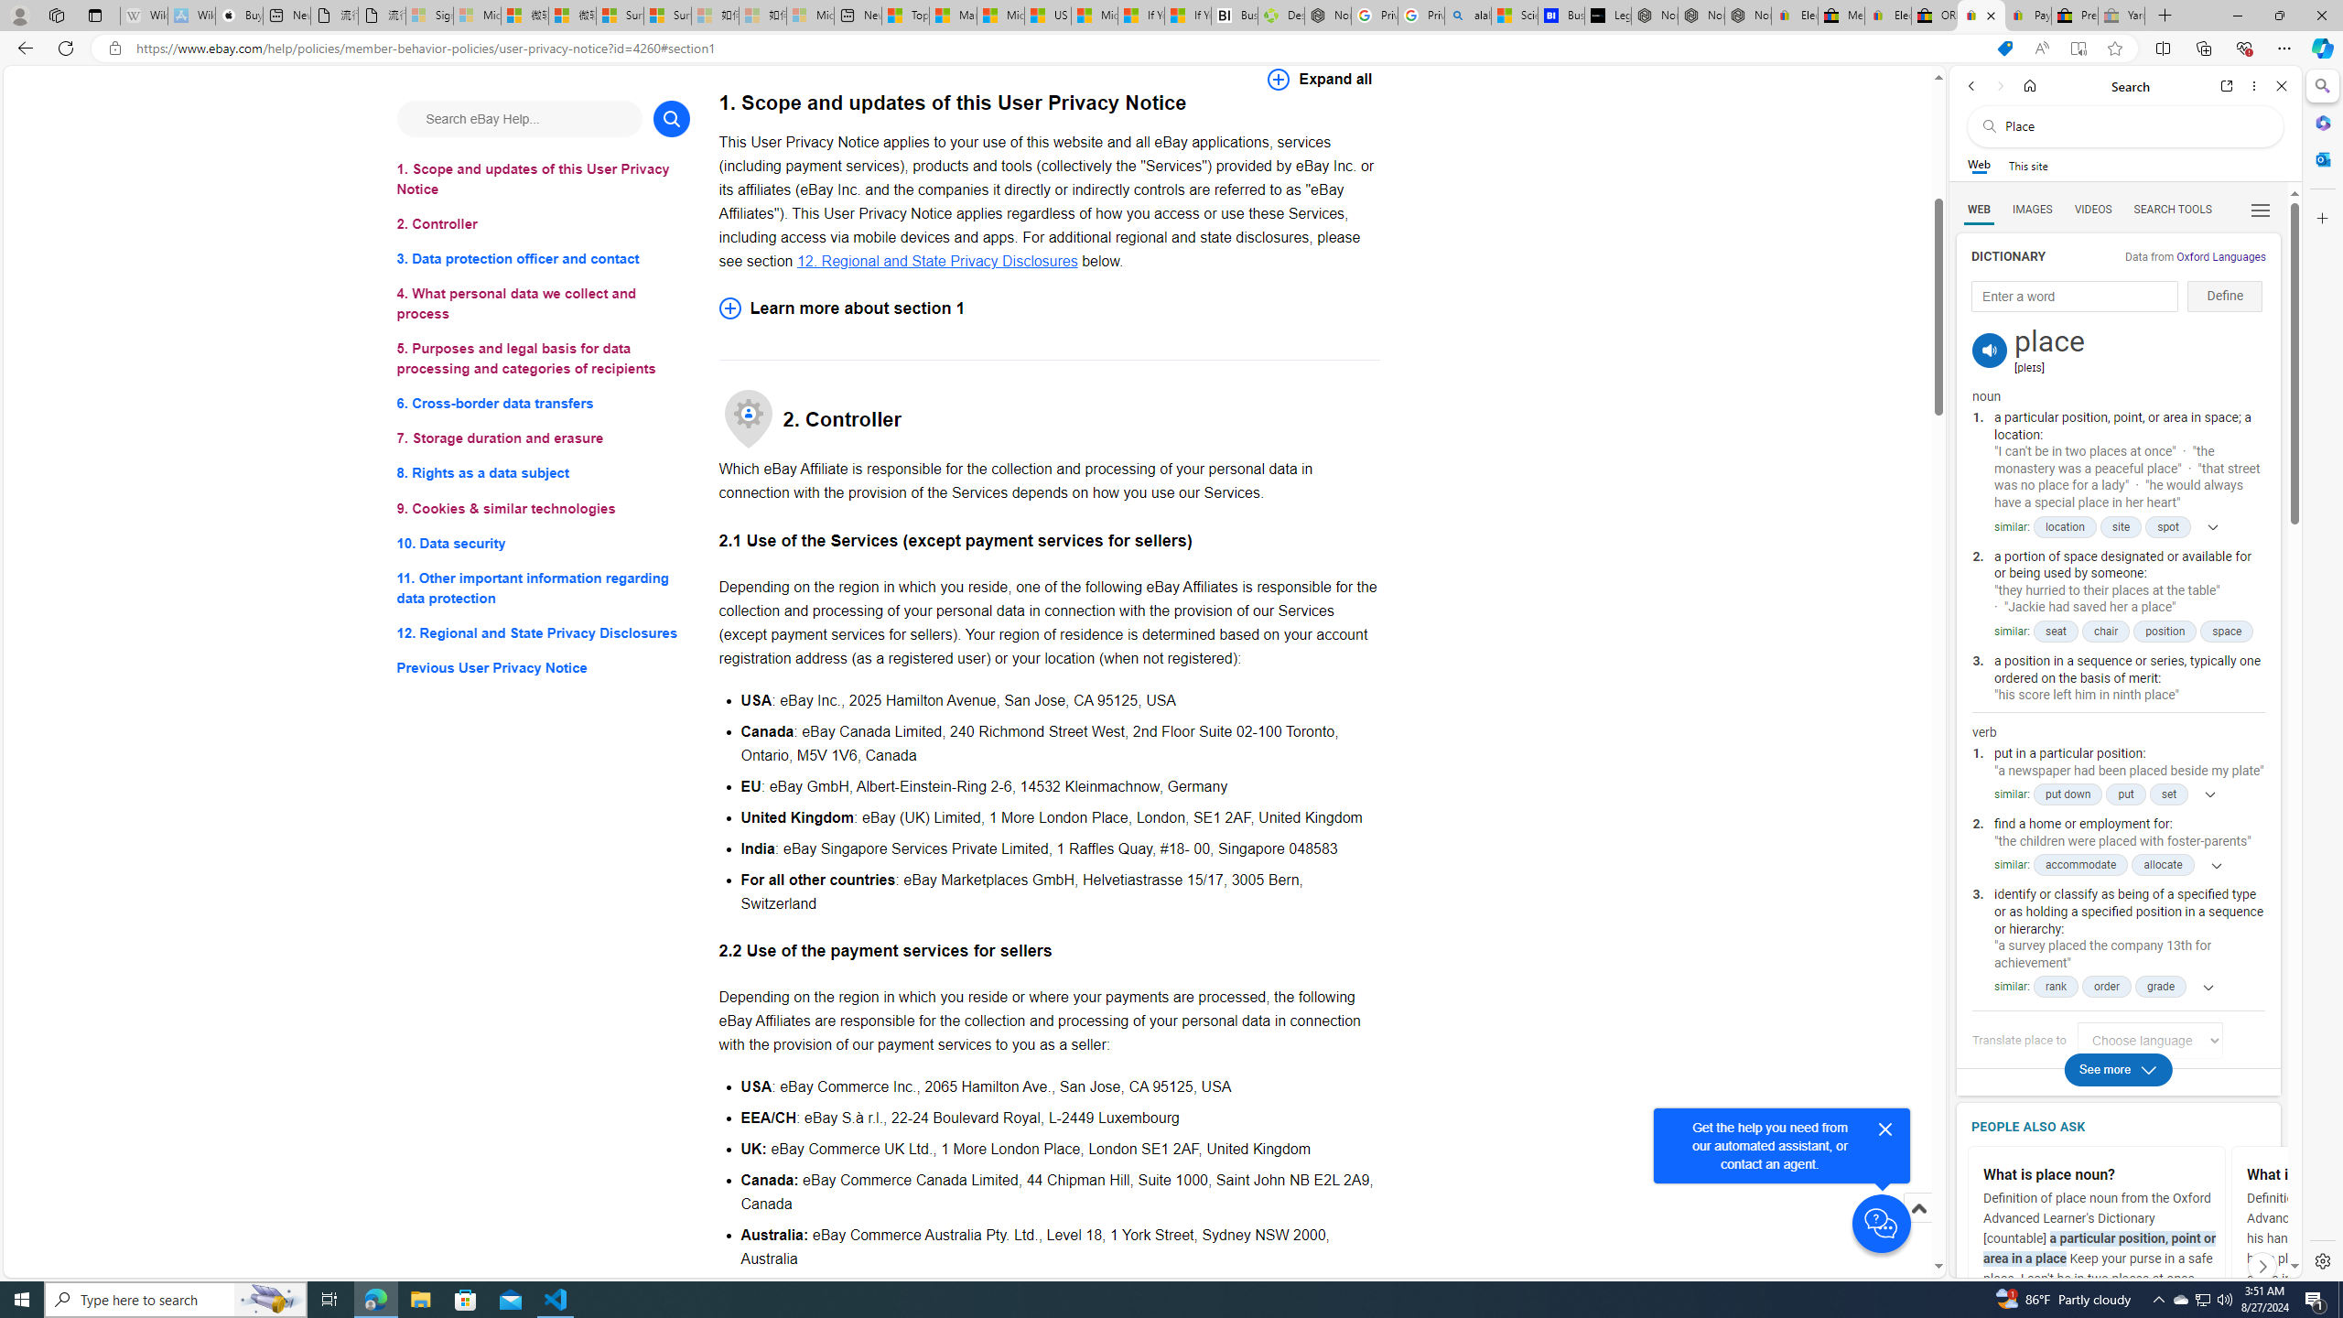 This screenshot has width=2343, height=1318. Describe the element at coordinates (2099, 1175) in the screenshot. I see `What is place noun?` at that location.